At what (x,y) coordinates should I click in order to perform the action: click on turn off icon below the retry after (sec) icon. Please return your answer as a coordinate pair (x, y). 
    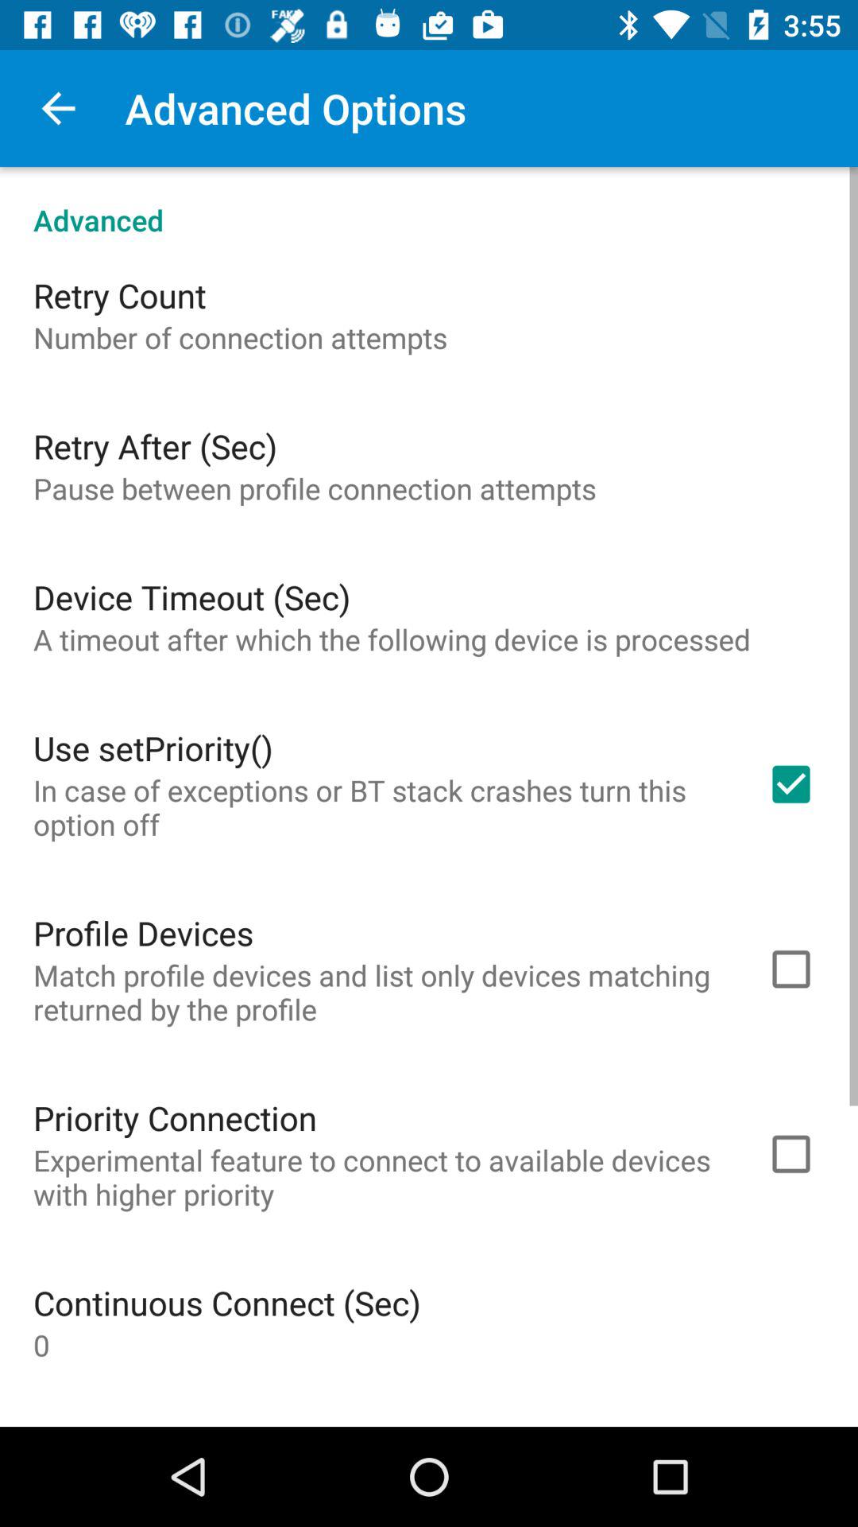
    Looking at the image, I should click on (315, 488).